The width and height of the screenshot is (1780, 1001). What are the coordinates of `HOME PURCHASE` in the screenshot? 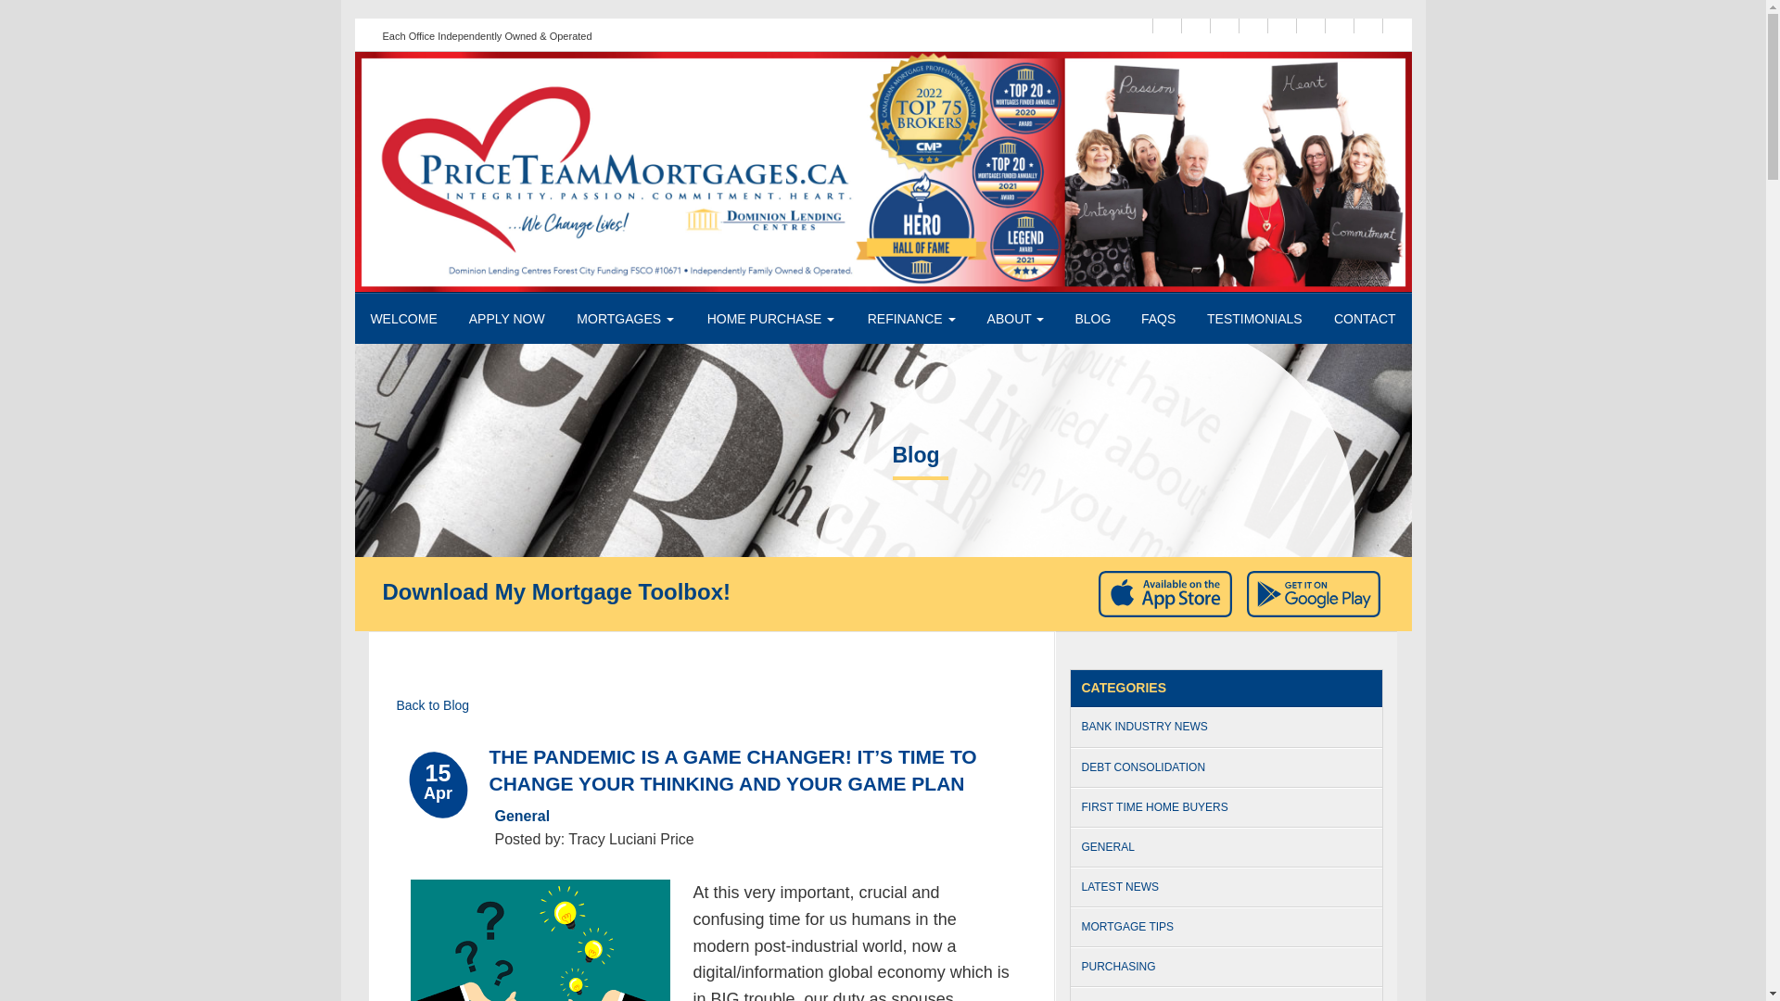 It's located at (771, 319).